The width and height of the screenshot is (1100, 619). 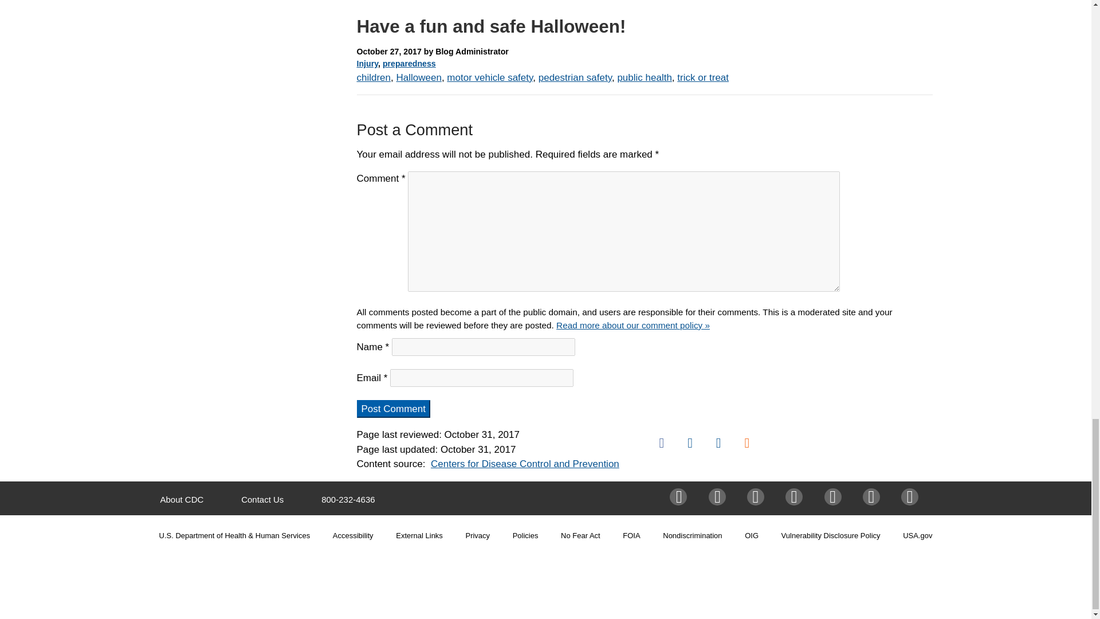 What do you see at coordinates (409, 63) in the screenshot?
I see `preparedness` at bounding box center [409, 63].